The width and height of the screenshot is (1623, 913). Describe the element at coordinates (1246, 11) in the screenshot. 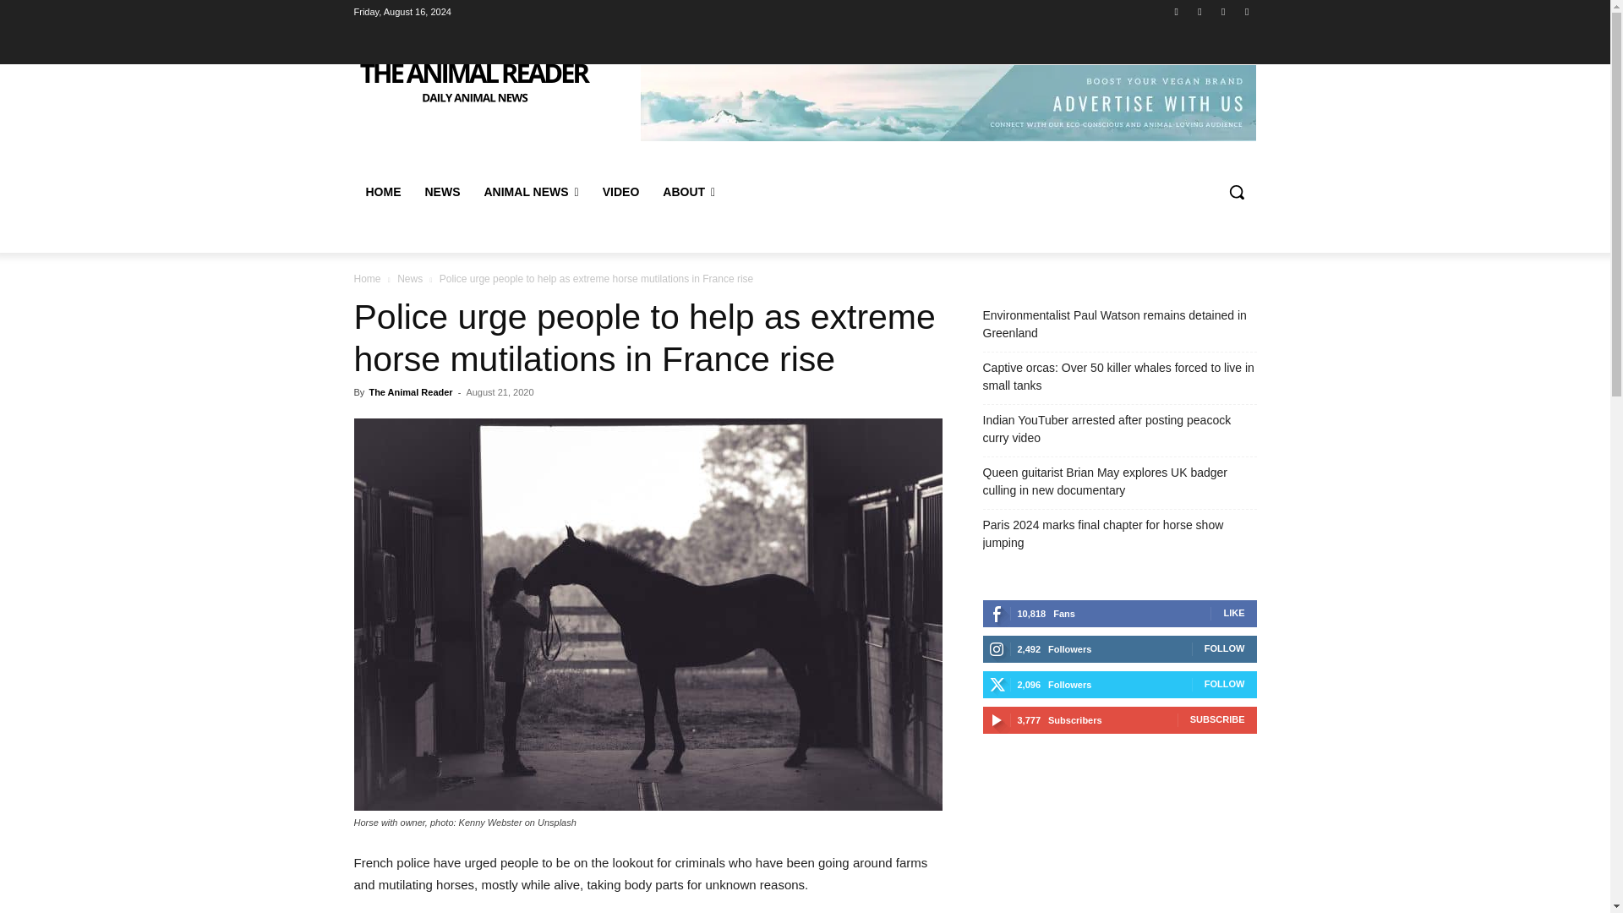

I see `Youtube` at that location.